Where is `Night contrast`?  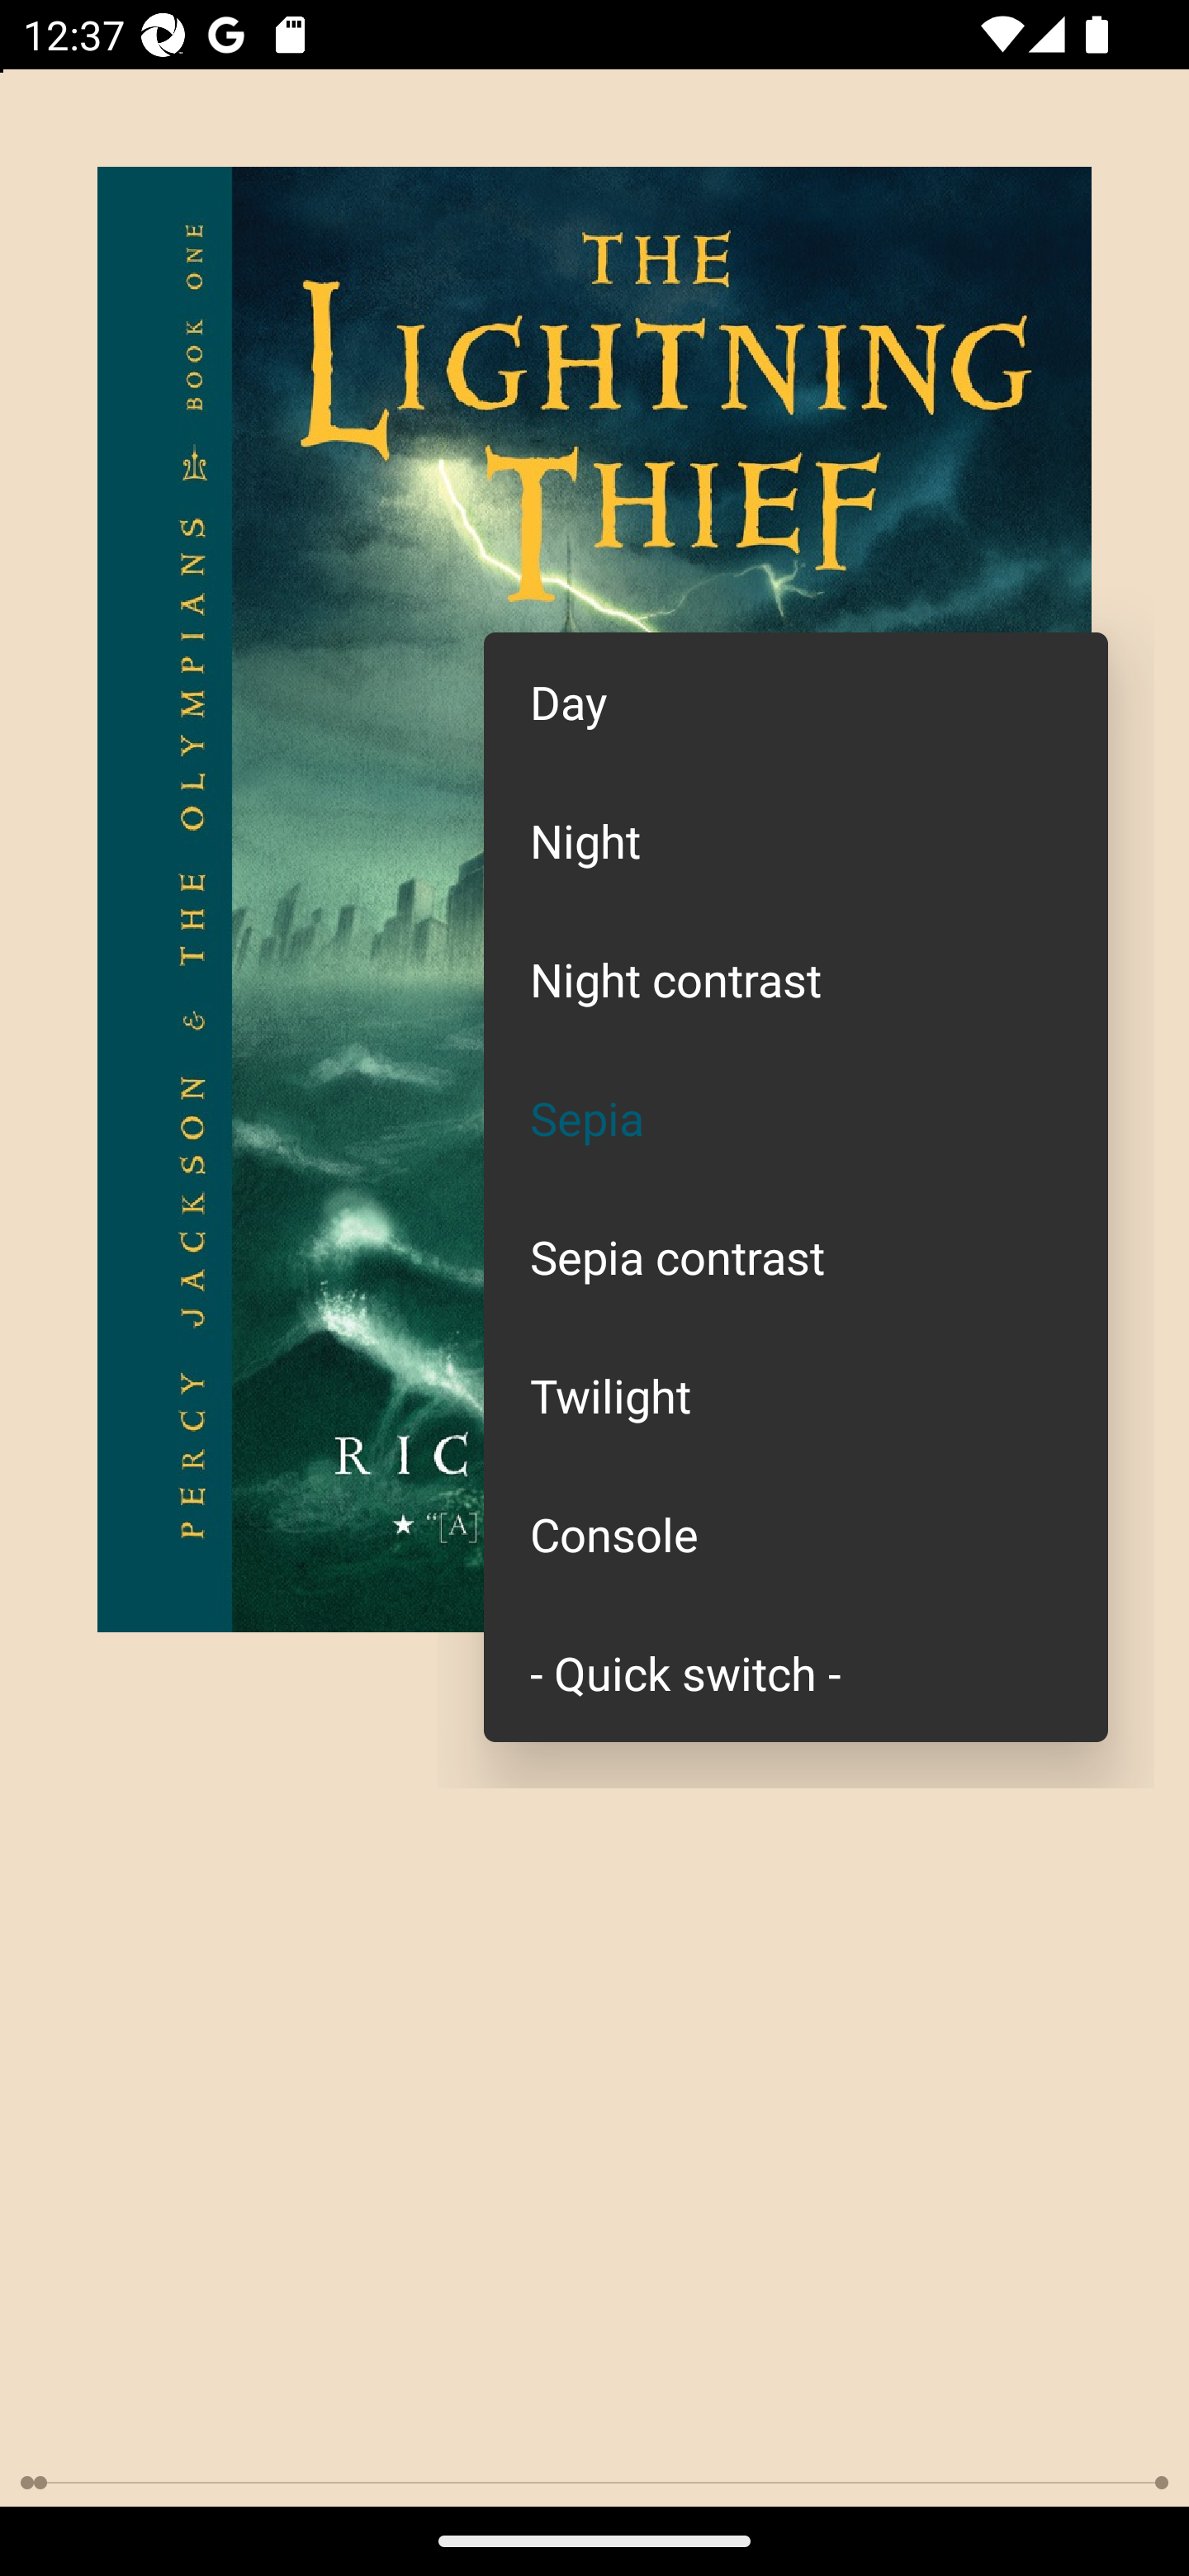 Night contrast is located at coordinates (796, 978).